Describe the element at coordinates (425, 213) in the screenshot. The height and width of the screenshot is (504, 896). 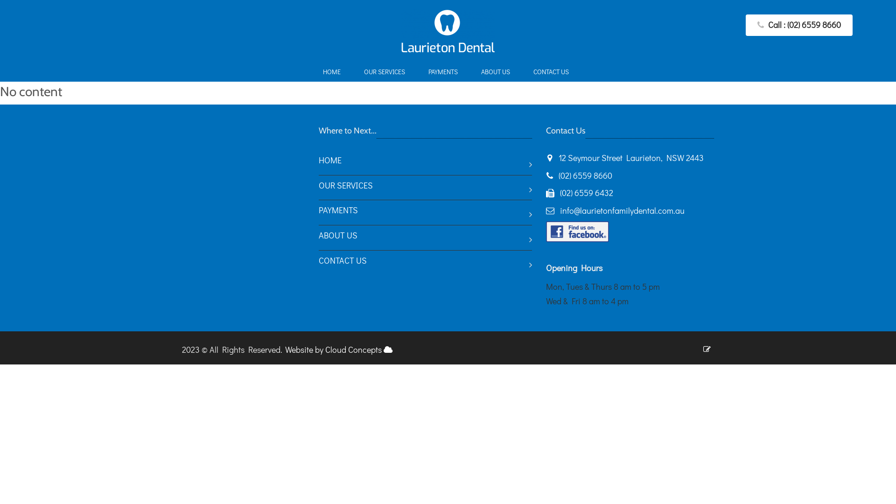
I see `PAYMENTS` at that location.